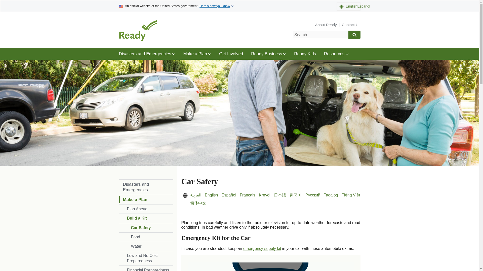 The width and height of the screenshot is (483, 271). What do you see at coordinates (231, 54) in the screenshot?
I see `Get Involved` at bounding box center [231, 54].